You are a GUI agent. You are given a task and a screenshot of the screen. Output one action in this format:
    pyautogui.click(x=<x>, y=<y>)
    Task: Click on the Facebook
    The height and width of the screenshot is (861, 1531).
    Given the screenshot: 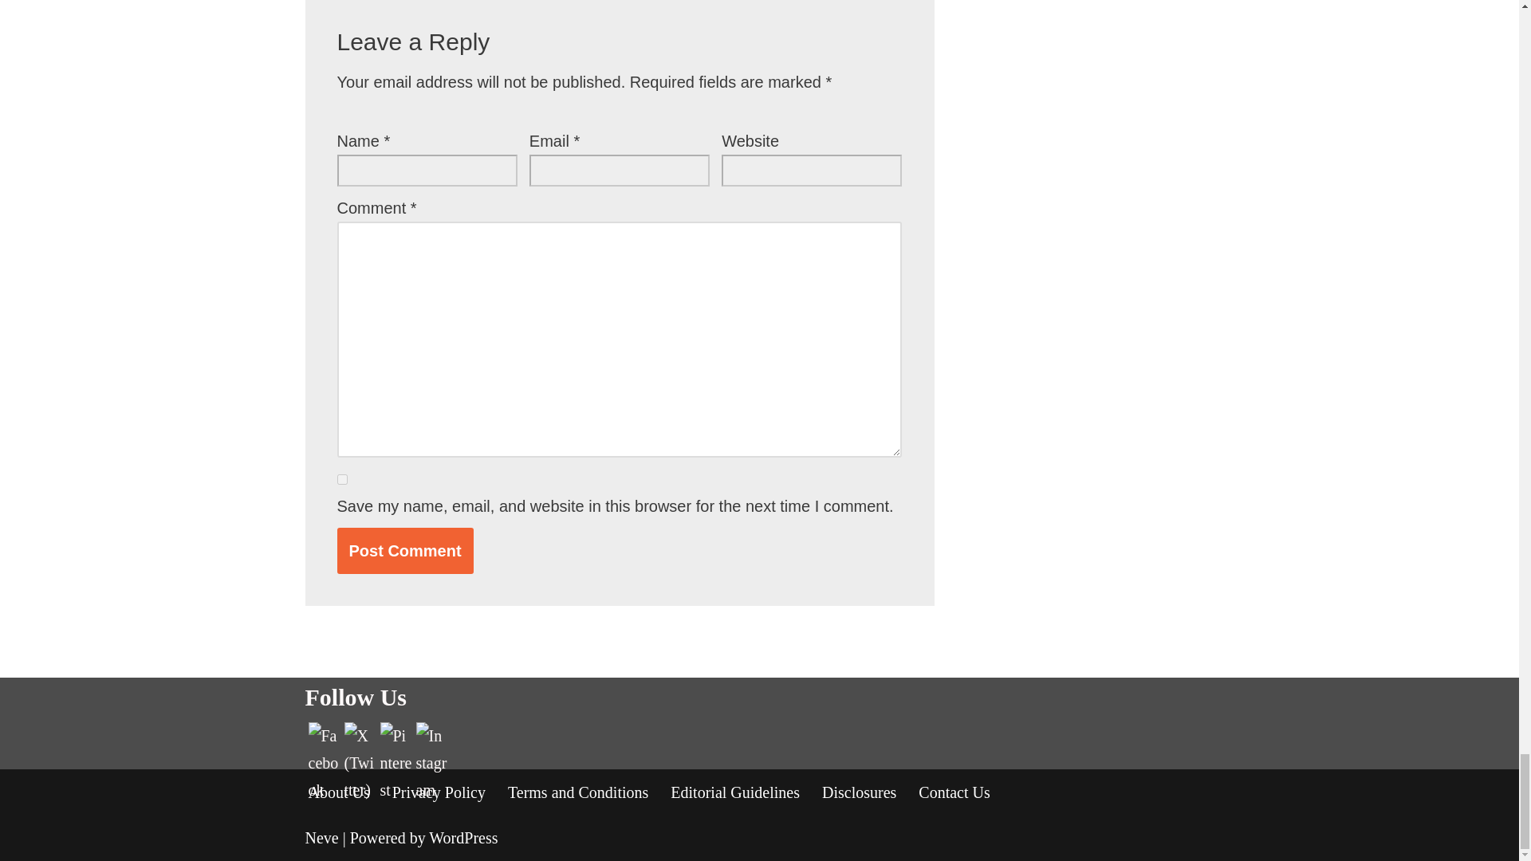 What is the action you would take?
    pyautogui.click(x=324, y=762)
    